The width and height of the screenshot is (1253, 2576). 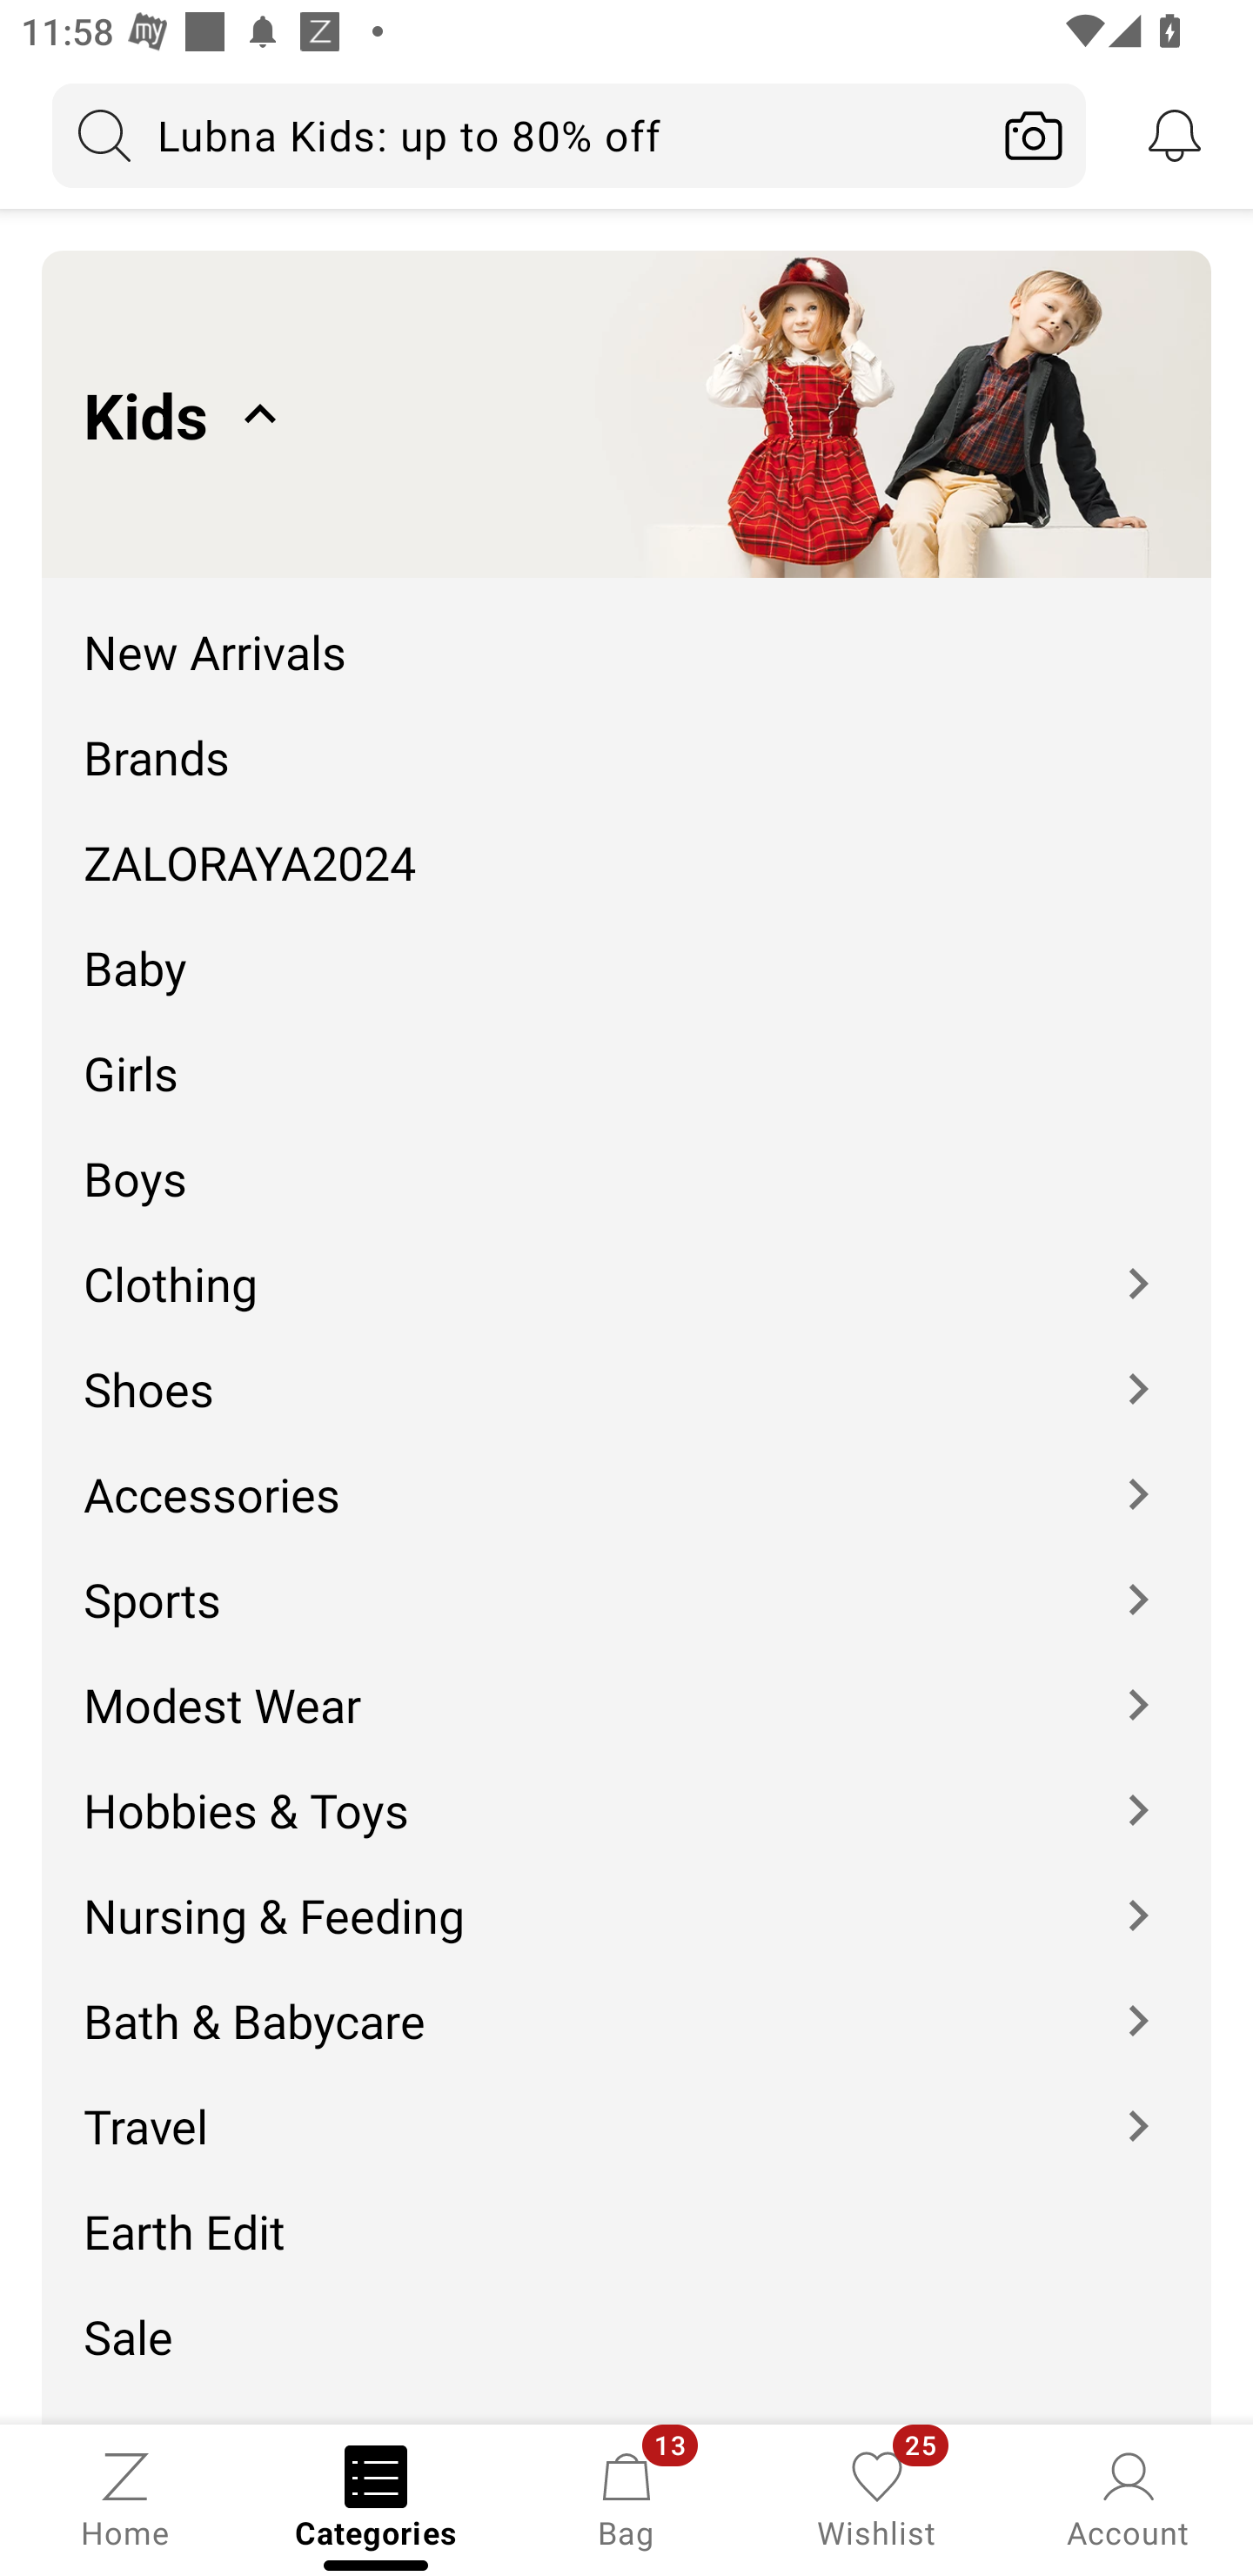 I want to click on Kids, so click(x=626, y=413).